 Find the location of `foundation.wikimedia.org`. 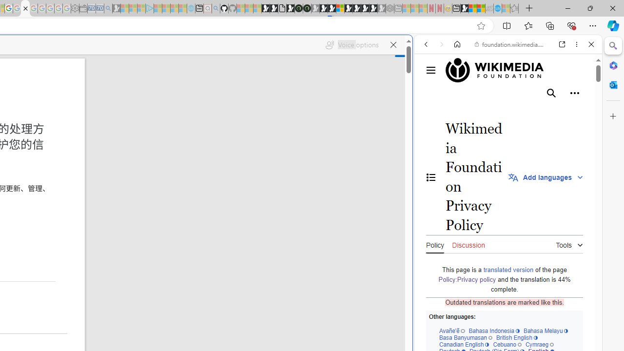

foundation.wikimedia.org is located at coordinates (510, 44).